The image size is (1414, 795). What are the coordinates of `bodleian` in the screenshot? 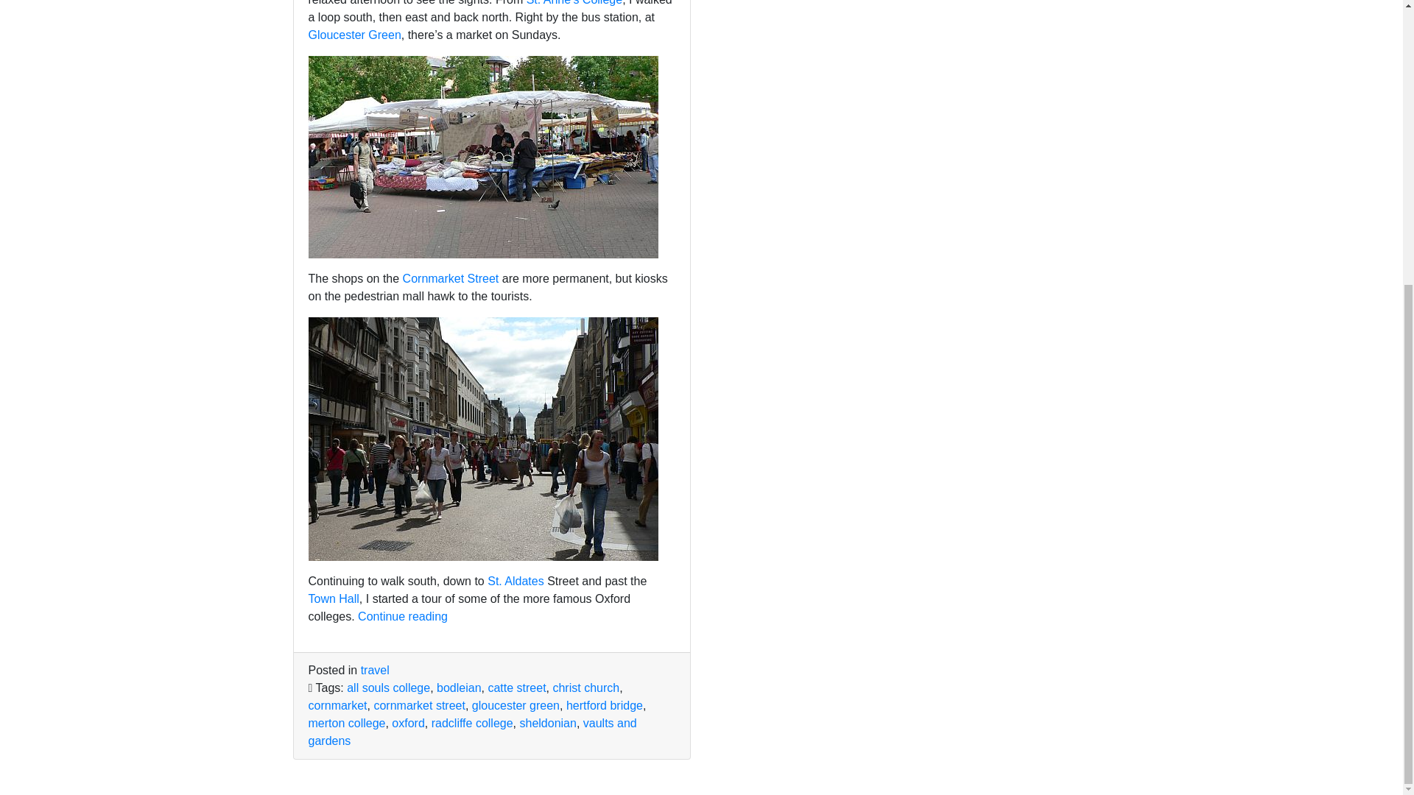 It's located at (460, 688).